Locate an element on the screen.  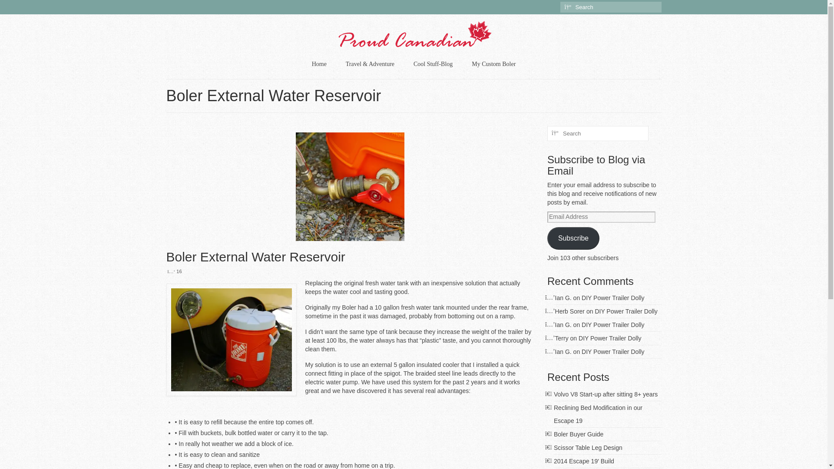
Boler Buyer Guide is located at coordinates (578, 434).